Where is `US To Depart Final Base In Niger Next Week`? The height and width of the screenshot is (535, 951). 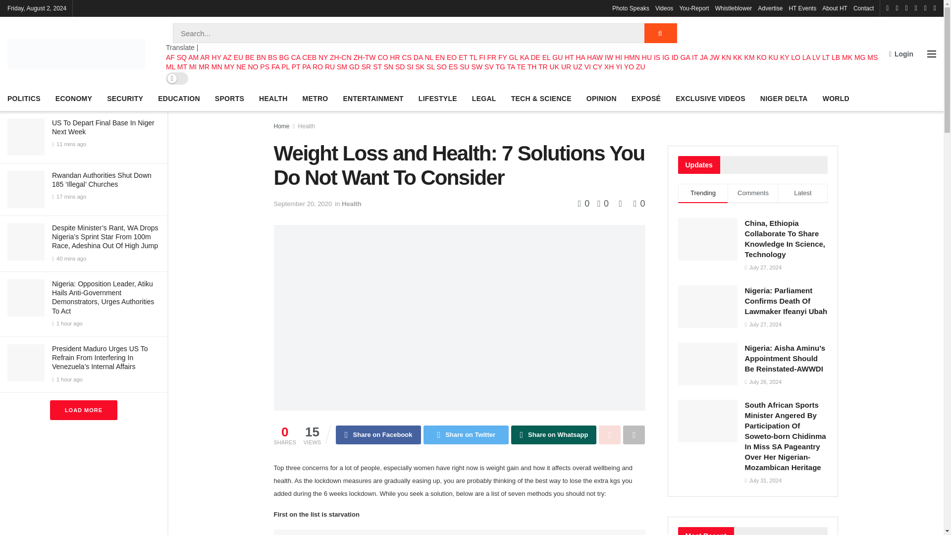
US To Depart Final Base In Niger Next Week is located at coordinates (103, 127).